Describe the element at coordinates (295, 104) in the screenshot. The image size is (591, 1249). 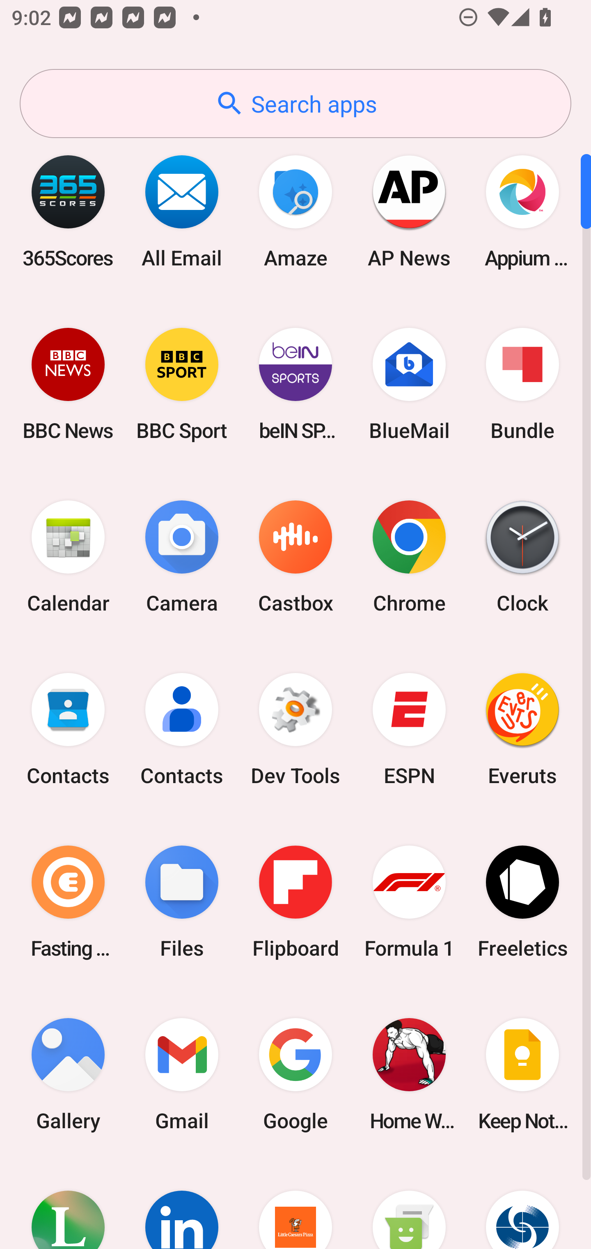
I see `  Search apps` at that location.